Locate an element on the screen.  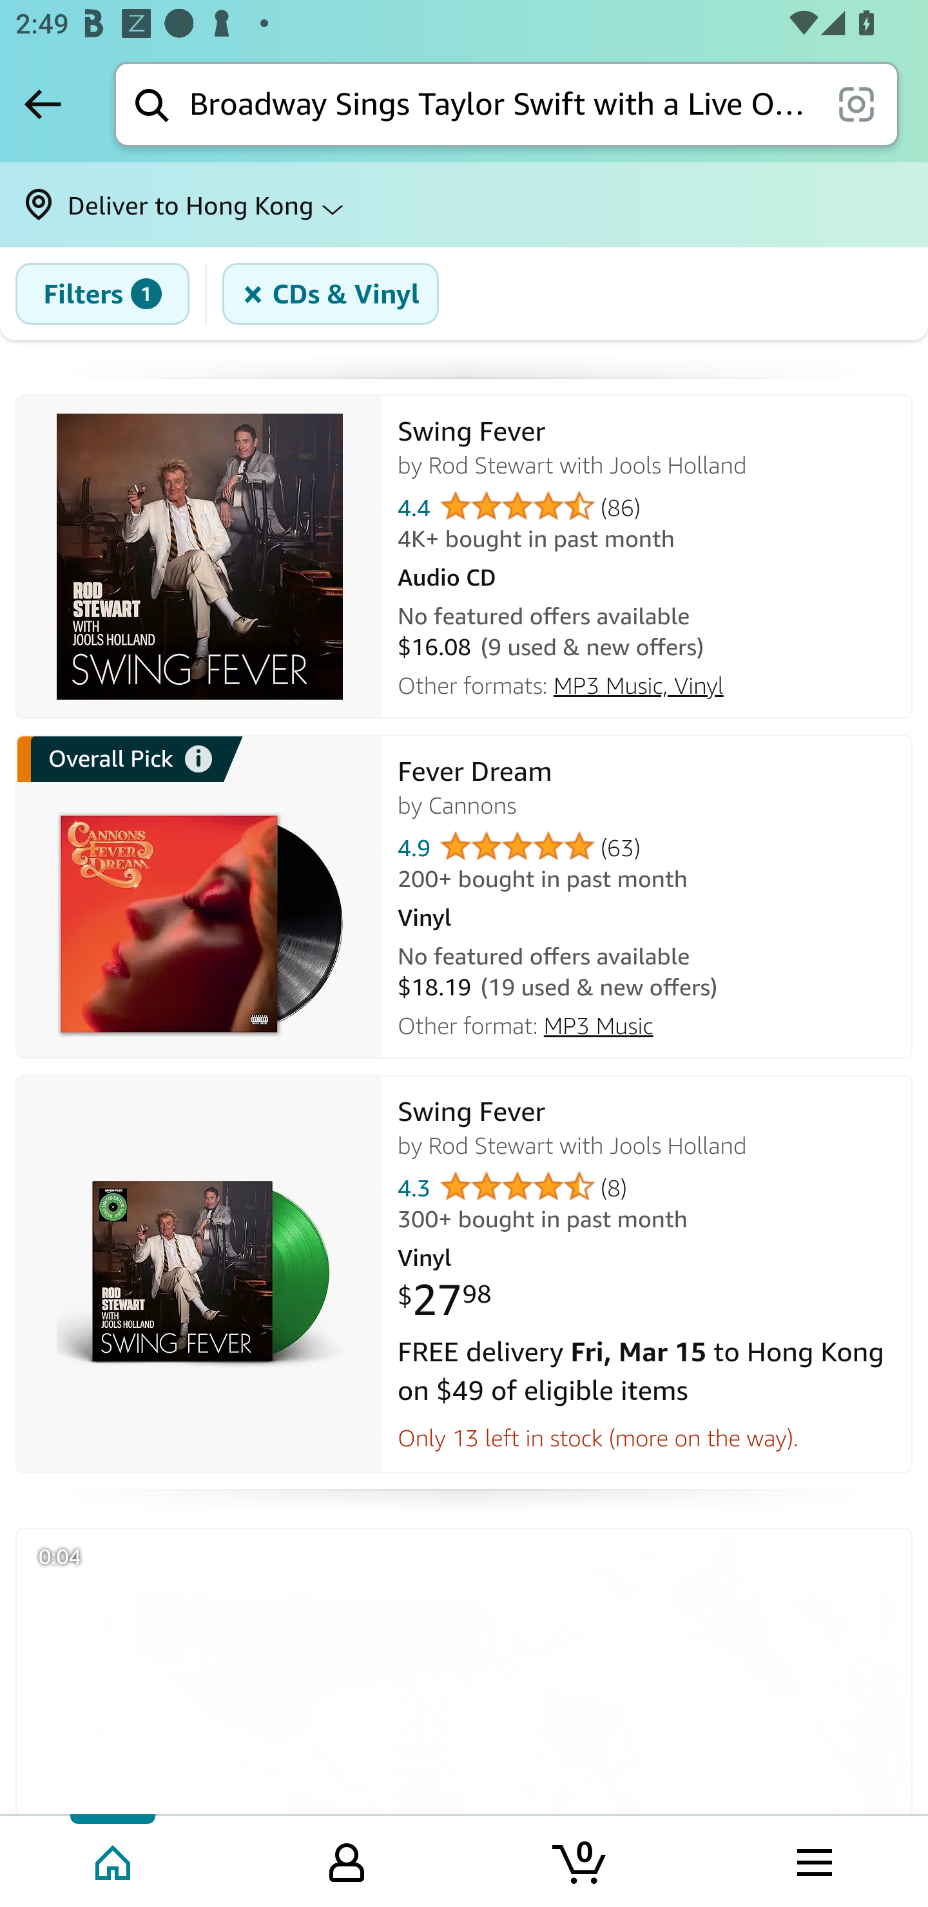
Swing Fever is located at coordinates (200, 557).